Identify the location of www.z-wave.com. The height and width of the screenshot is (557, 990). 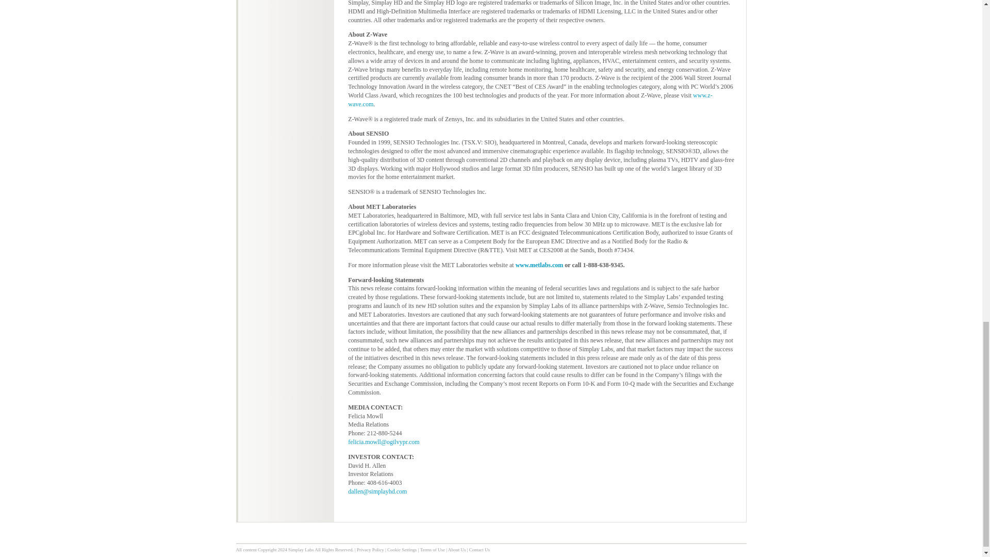
(530, 100).